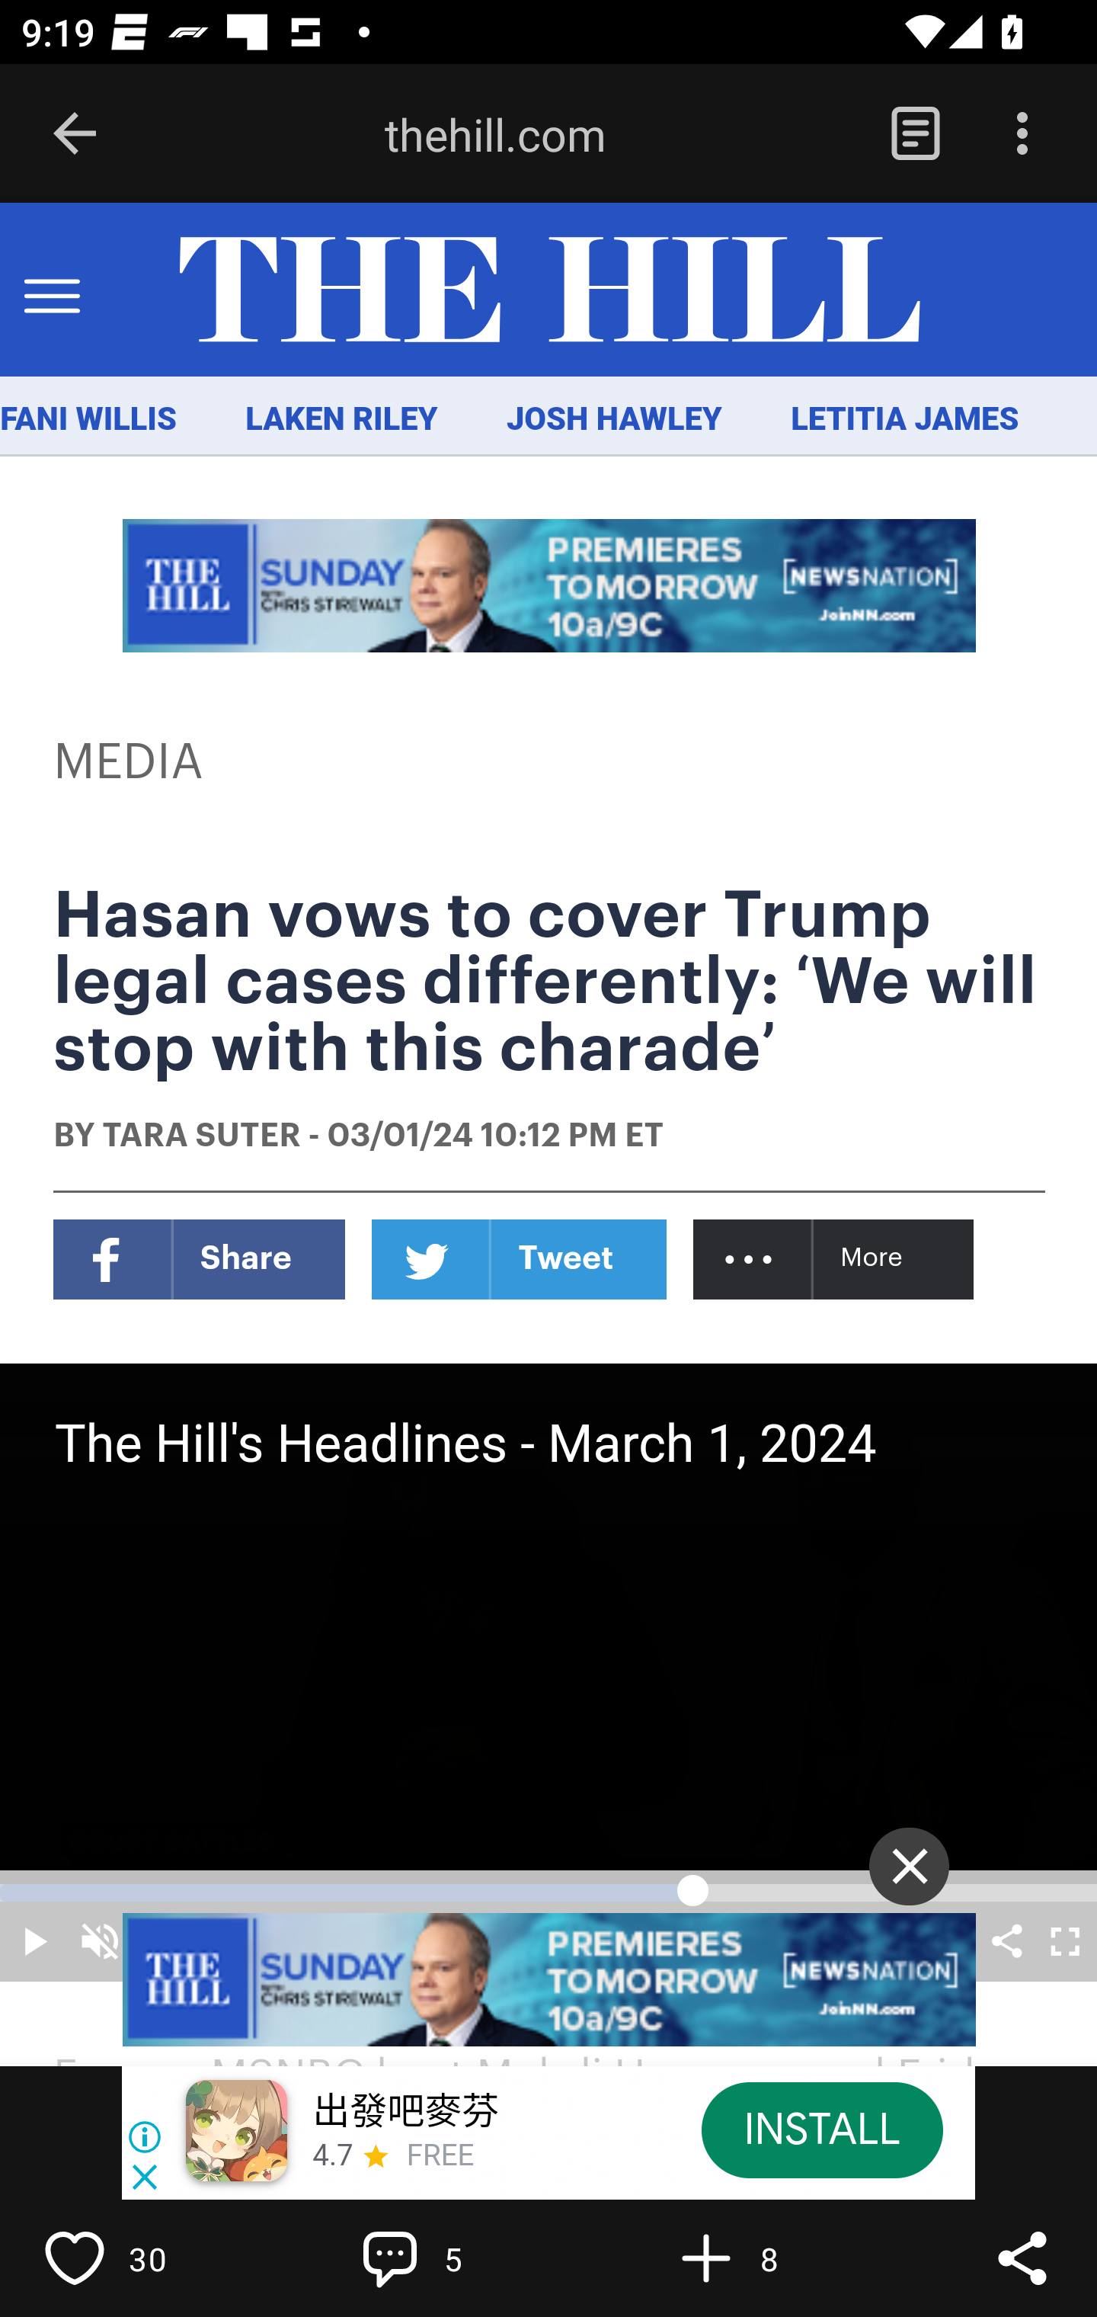  What do you see at coordinates (200, 1137) in the screenshot?
I see `TARA SUTER` at bounding box center [200, 1137].